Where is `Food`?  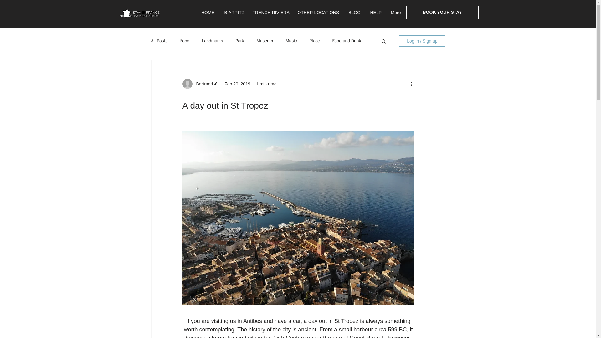 Food is located at coordinates (185, 41).